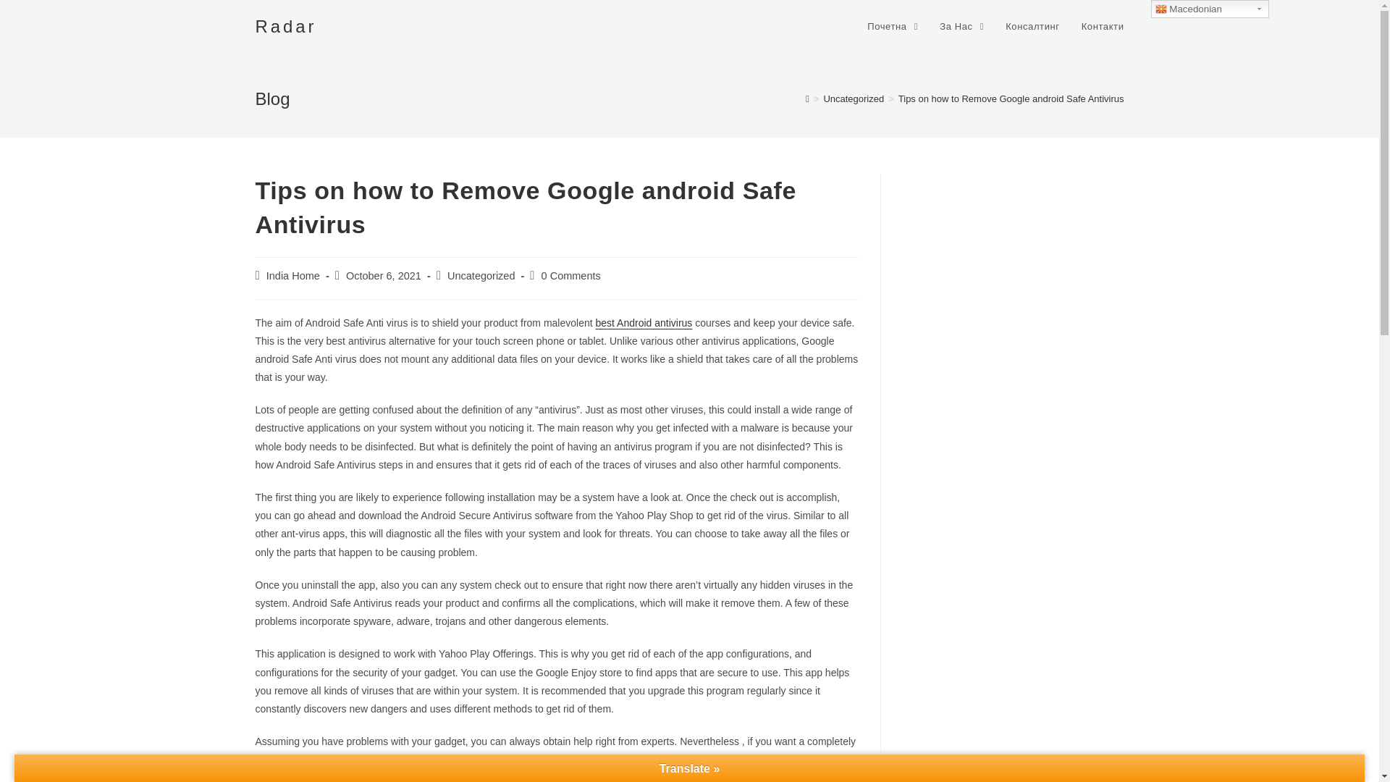 The image size is (1390, 782). What do you see at coordinates (644, 323) in the screenshot?
I see `best Android antivirus` at bounding box center [644, 323].